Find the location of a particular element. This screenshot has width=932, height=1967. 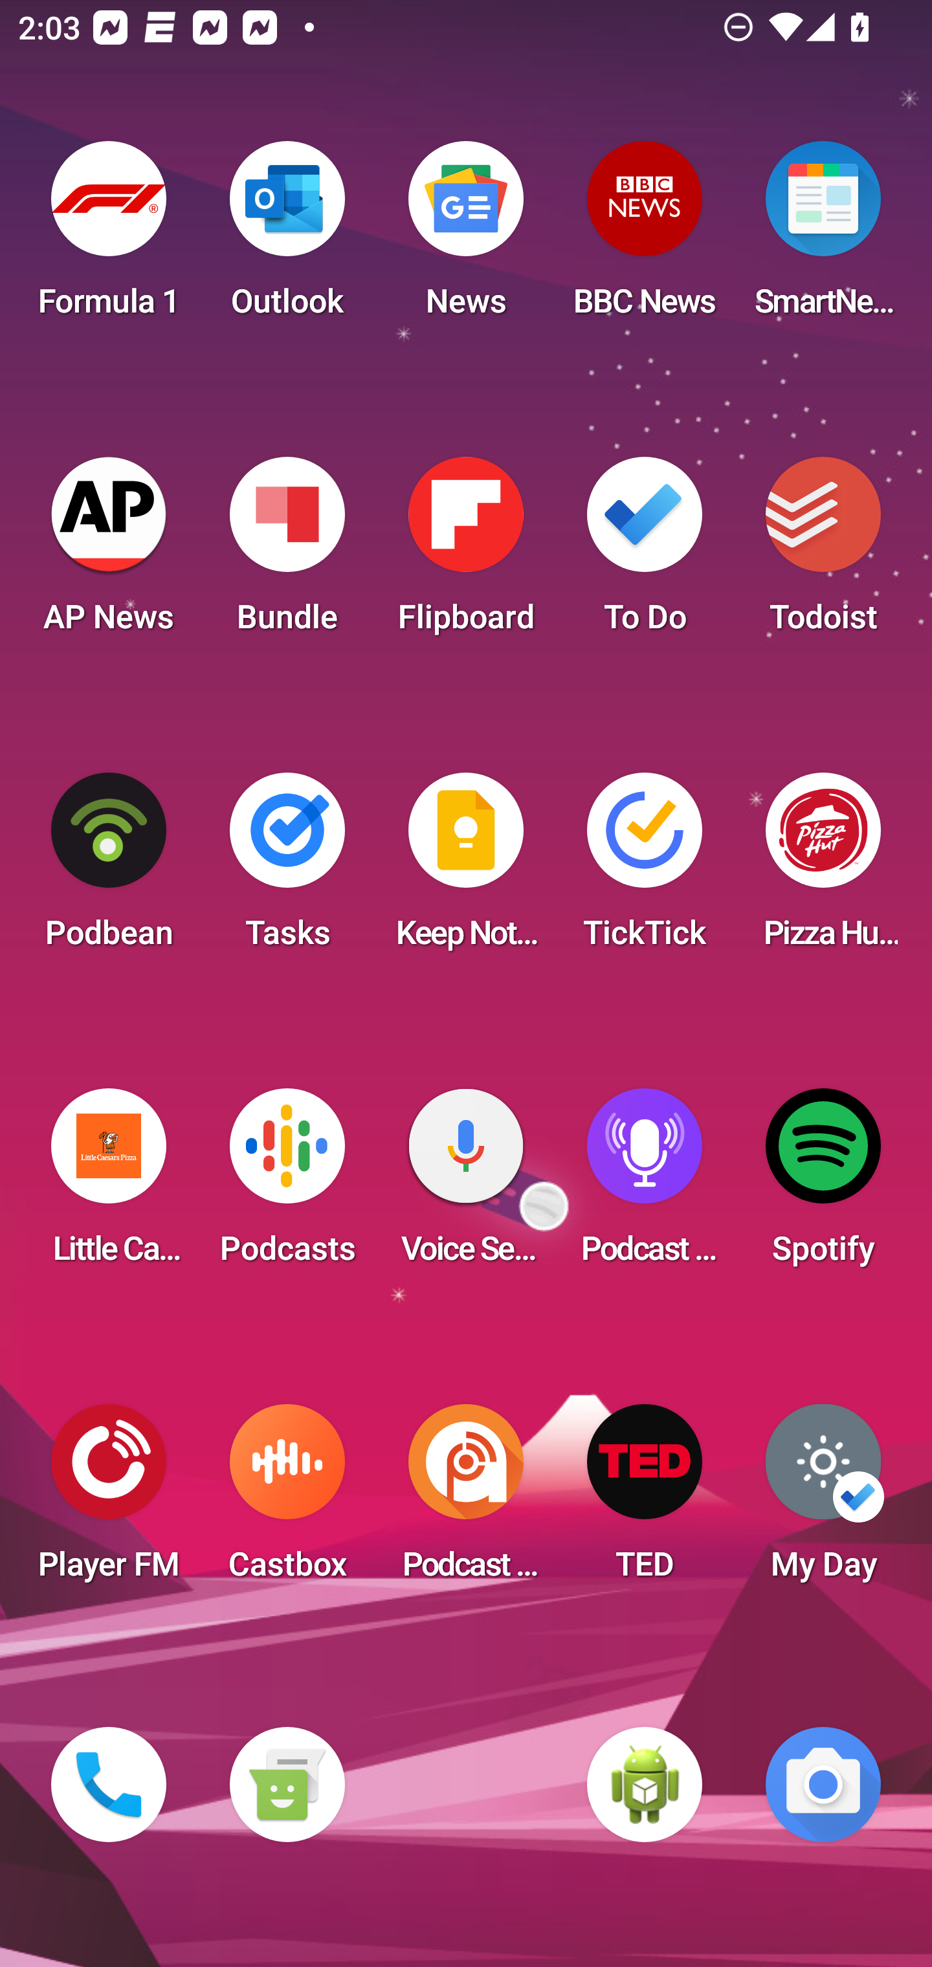

Camera is located at coordinates (823, 1785).